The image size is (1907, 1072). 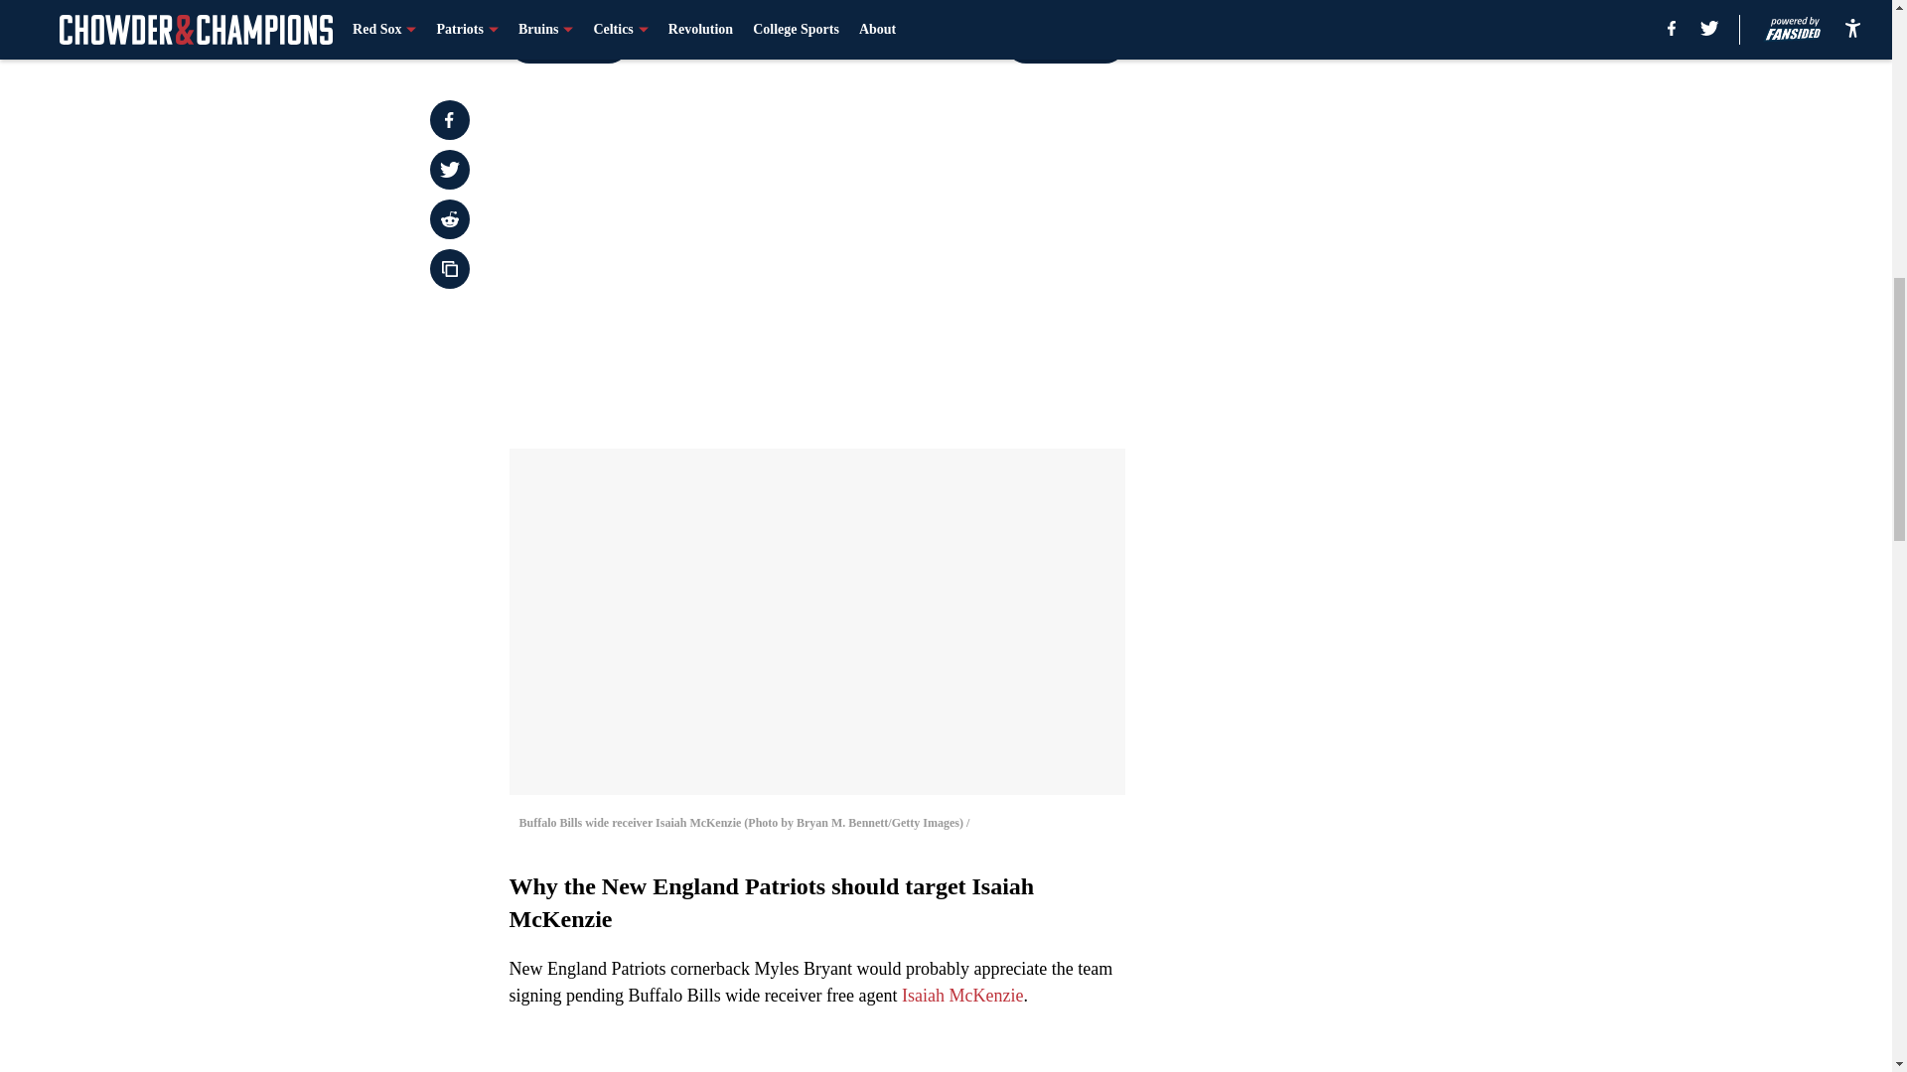 I want to click on Next, so click(x=1065, y=43).